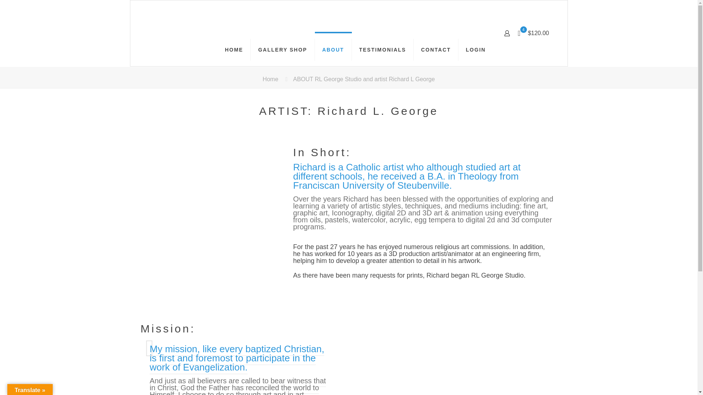 This screenshot has height=395, width=703. What do you see at coordinates (383, 50) in the screenshot?
I see `TESTIMONIALS` at bounding box center [383, 50].